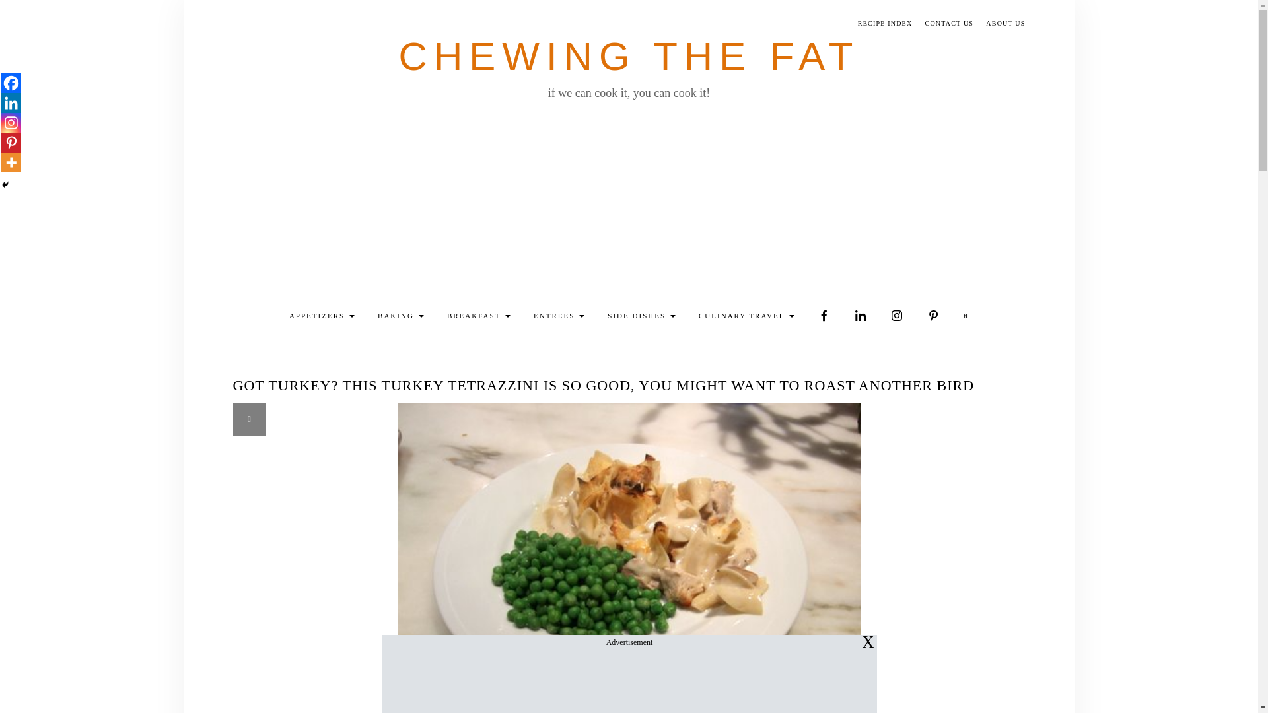  I want to click on ABOUT US, so click(1005, 24).